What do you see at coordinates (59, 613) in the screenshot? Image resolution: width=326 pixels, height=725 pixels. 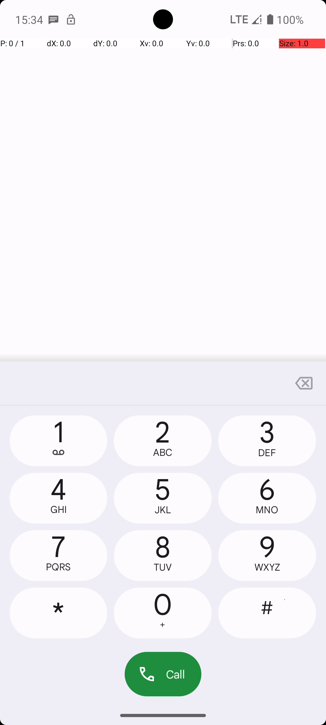 I see `*` at bounding box center [59, 613].